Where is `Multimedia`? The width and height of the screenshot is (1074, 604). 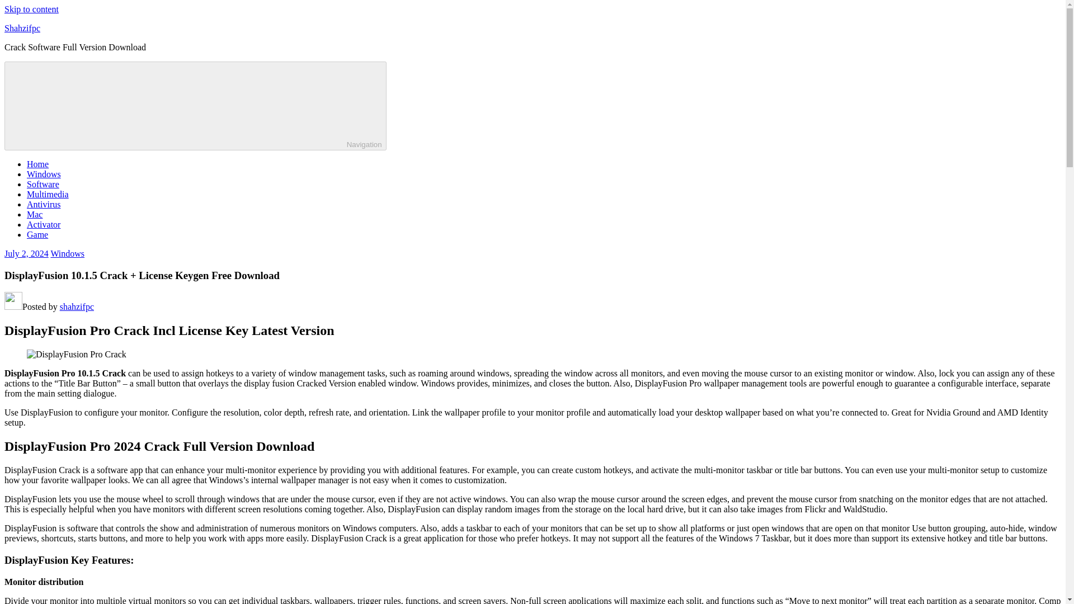 Multimedia is located at coordinates (48, 195).